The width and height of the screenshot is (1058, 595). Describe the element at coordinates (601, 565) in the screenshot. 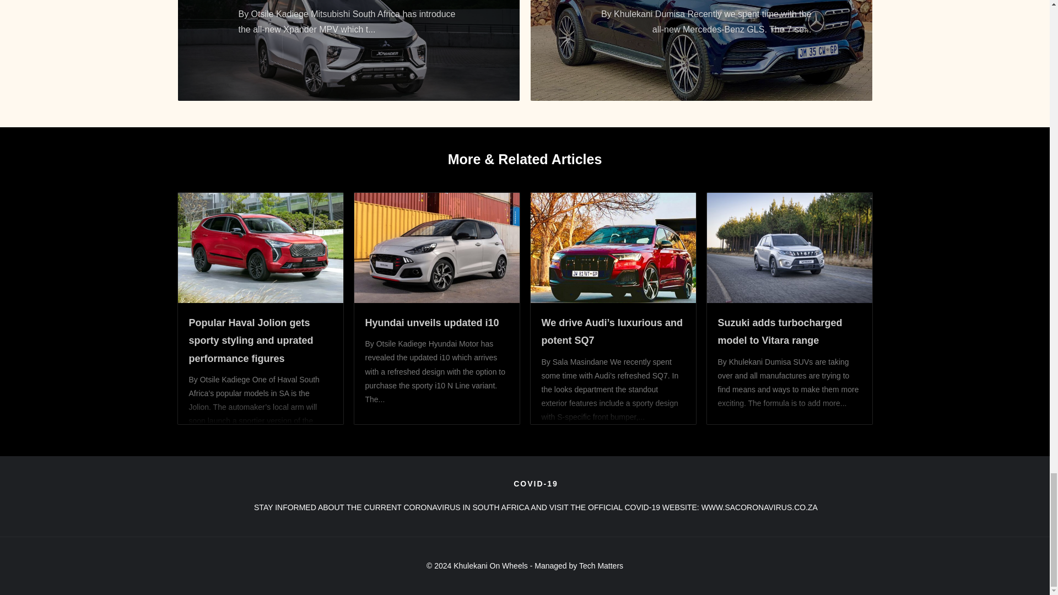

I see `Tech Matters` at that location.